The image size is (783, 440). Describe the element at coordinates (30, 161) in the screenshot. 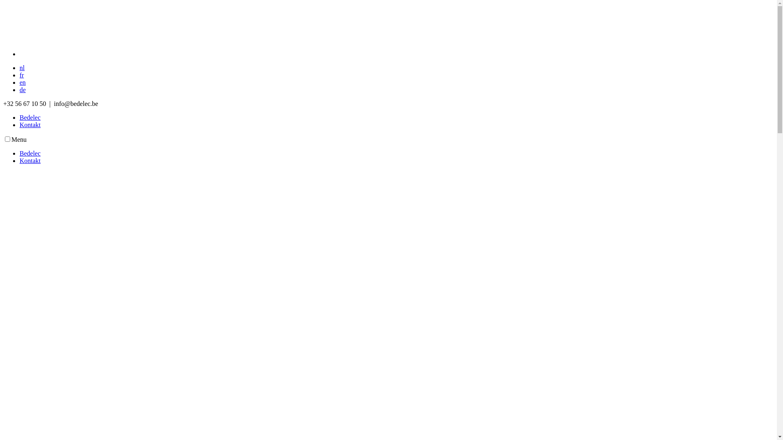

I see `Kontakt` at that location.